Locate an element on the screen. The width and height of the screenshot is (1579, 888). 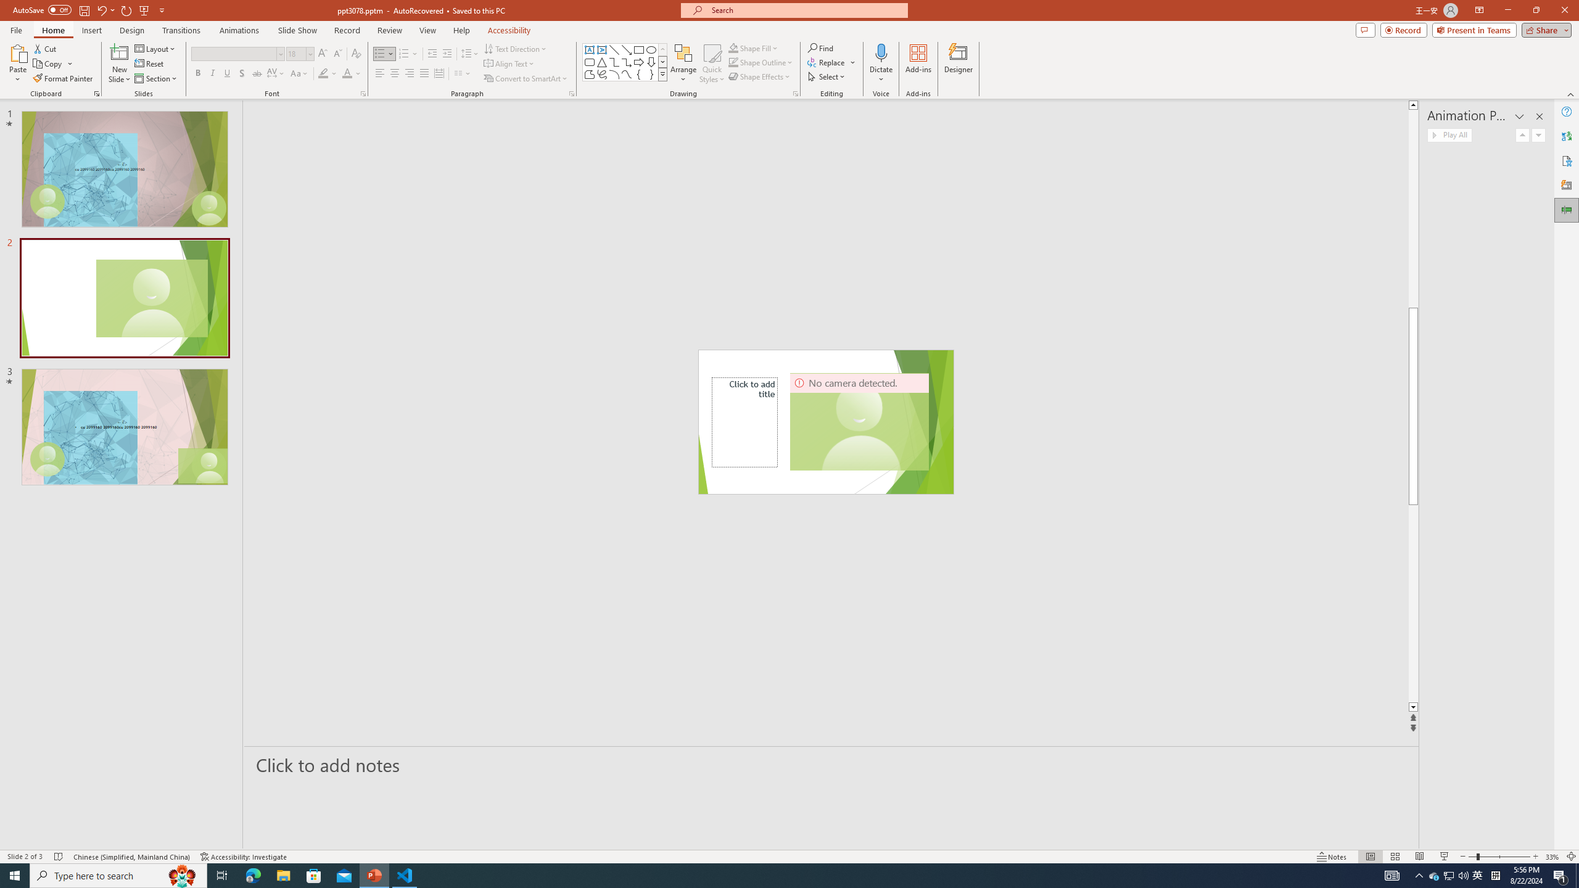
Close pane is located at coordinates (1540, 117).